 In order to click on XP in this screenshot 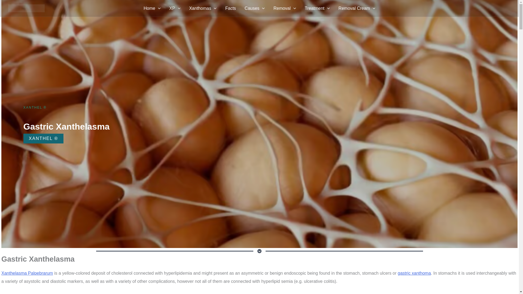, I will do `click(175, 8)`.